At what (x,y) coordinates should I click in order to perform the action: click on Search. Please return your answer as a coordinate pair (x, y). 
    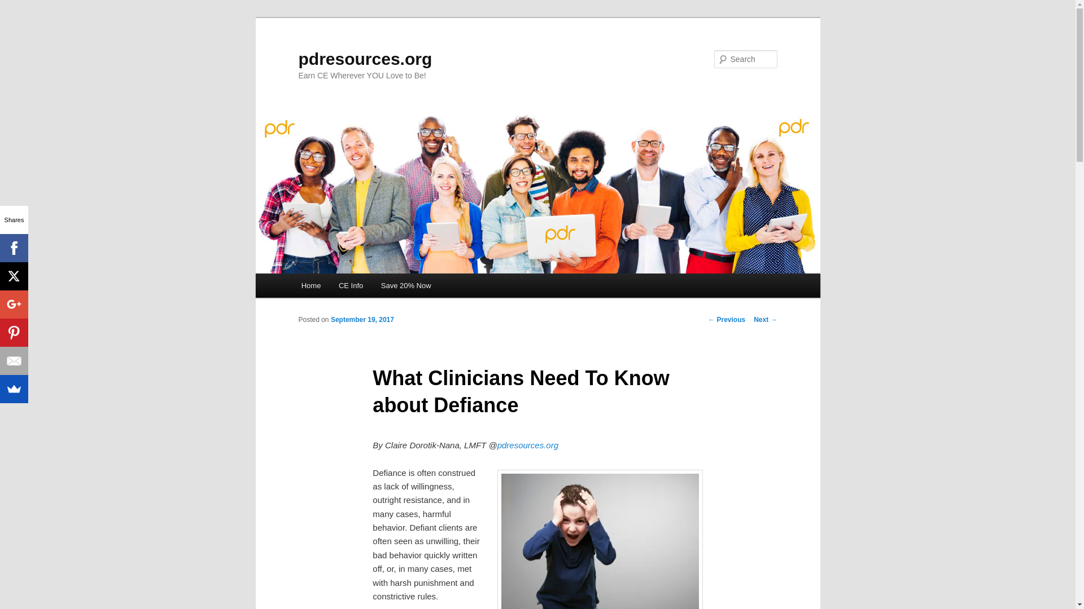
    Looking at the image, I should click on (18, 6).